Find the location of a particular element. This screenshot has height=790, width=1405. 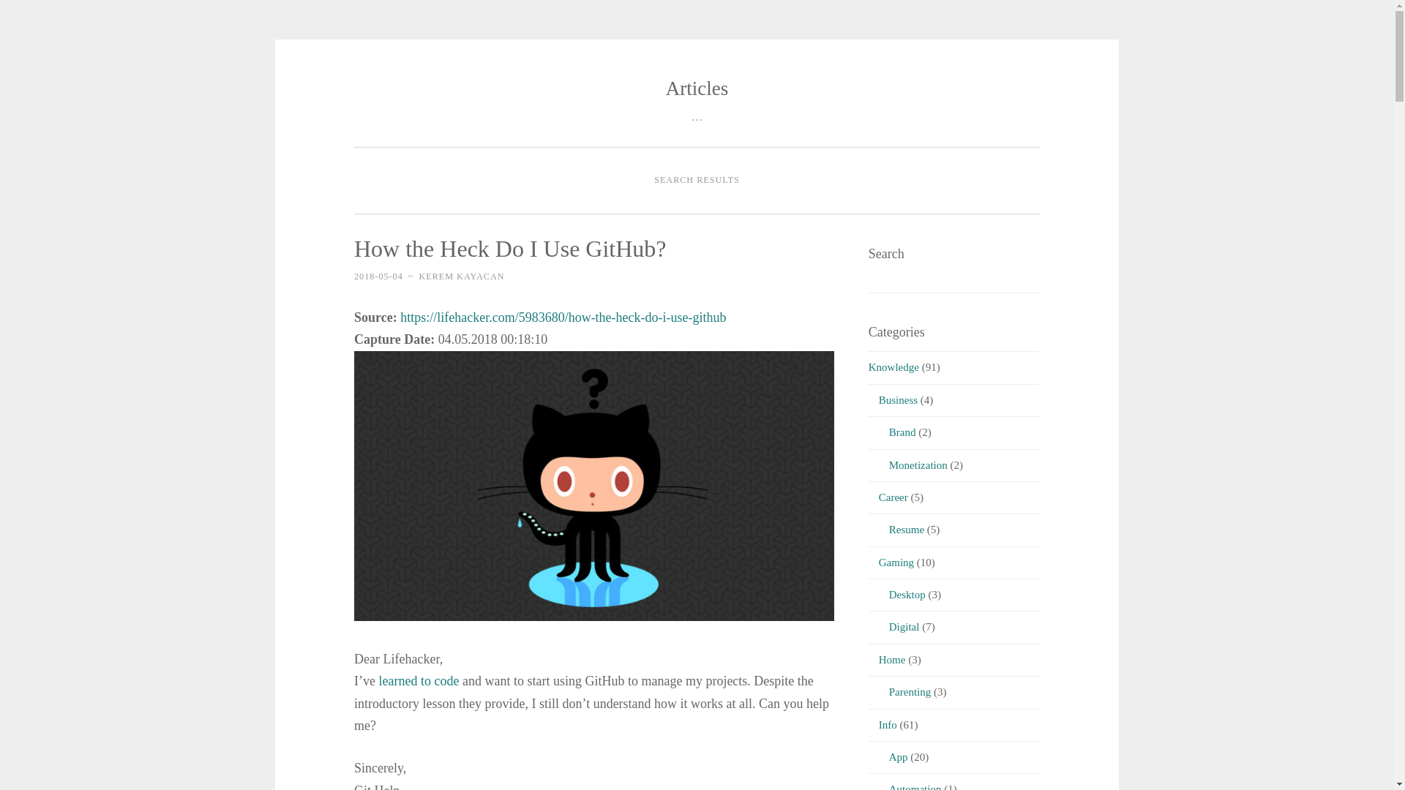

2018-05-04 is located at coordinates (378, 276).